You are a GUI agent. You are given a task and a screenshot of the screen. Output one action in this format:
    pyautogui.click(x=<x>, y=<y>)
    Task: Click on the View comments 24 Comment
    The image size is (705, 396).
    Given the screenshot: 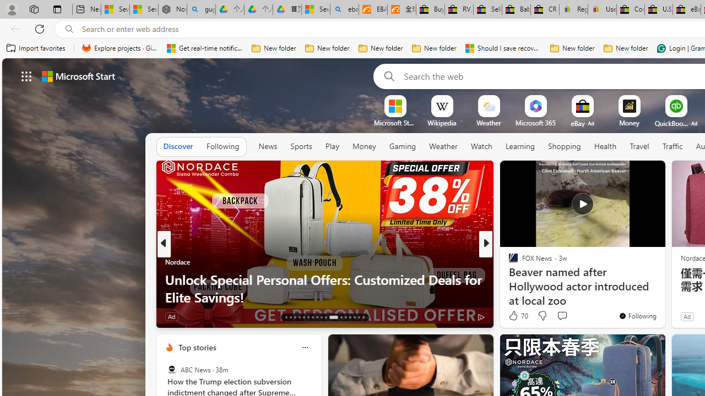 What is the action you would take?
    pyautogui.click(x=562, y=317)
    